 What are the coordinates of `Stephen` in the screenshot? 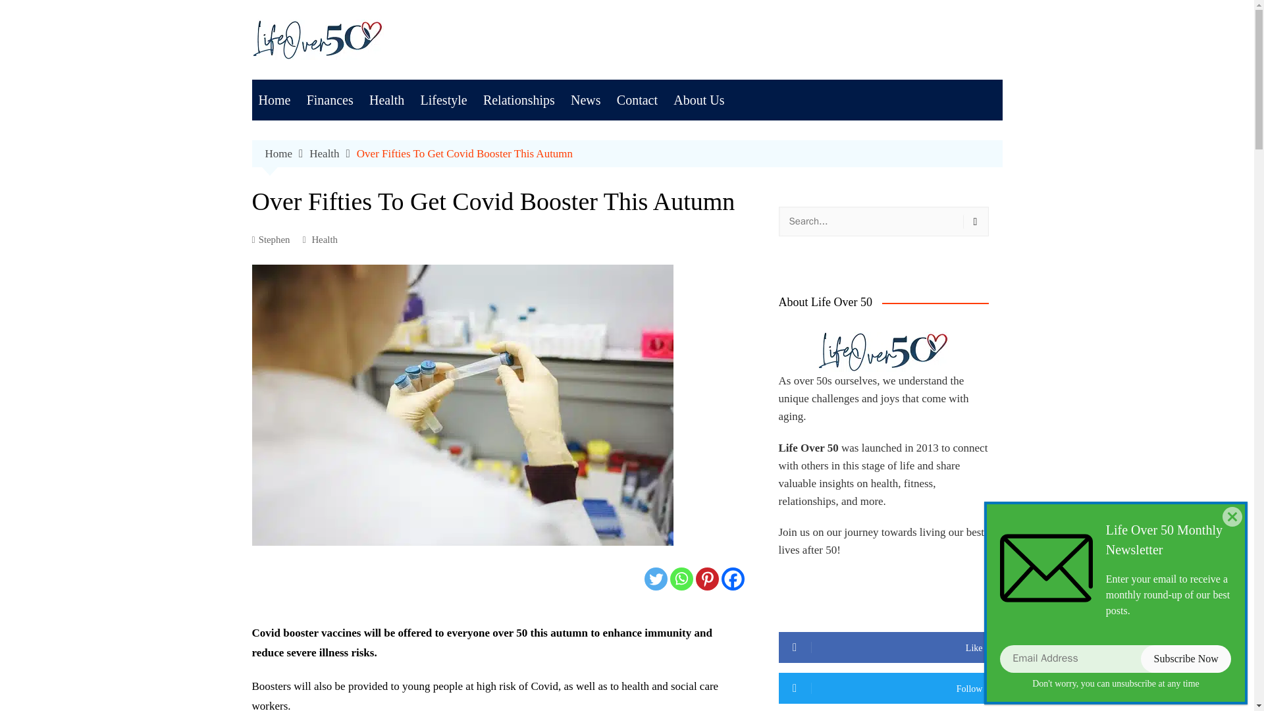 It's located at (270, 240).